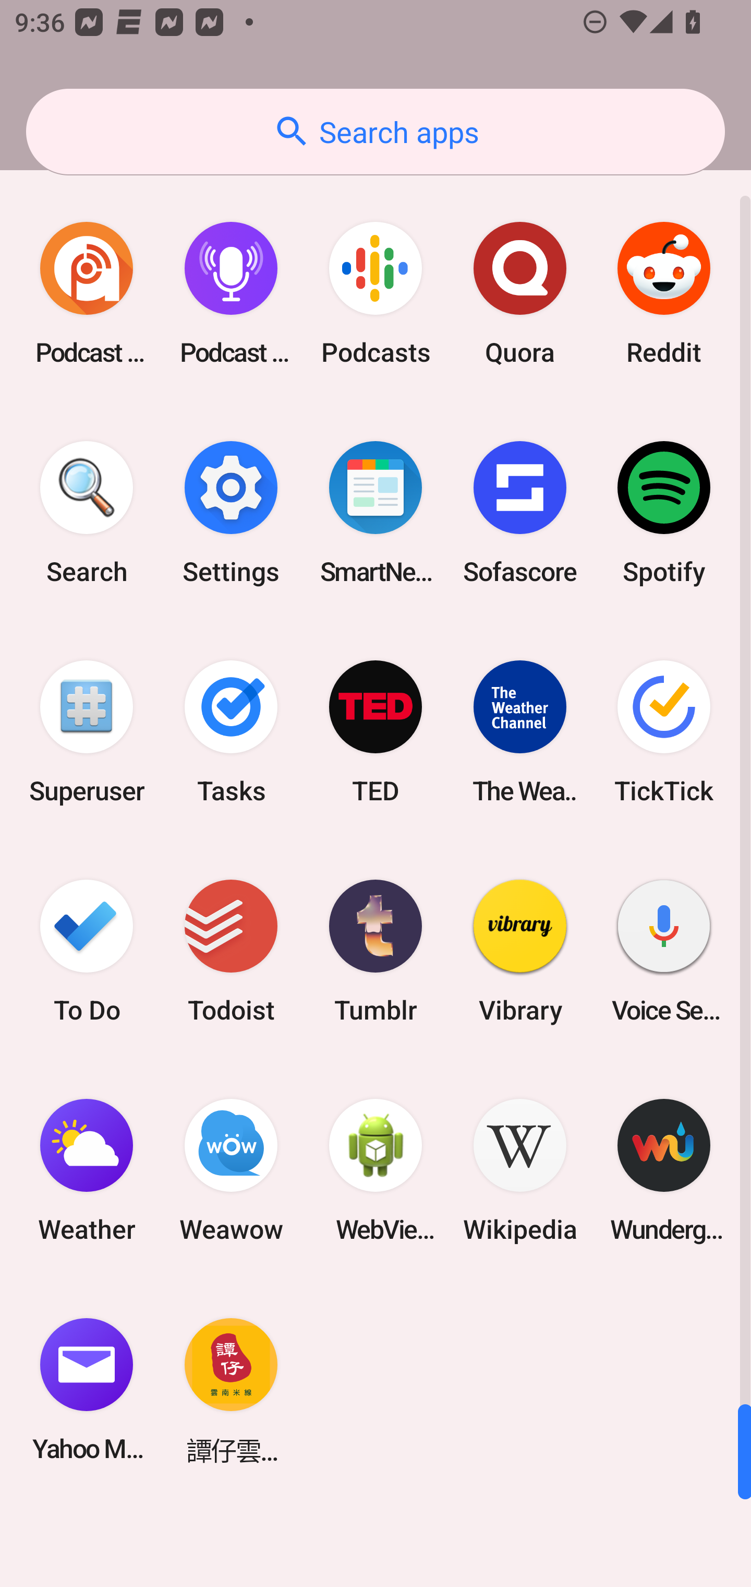 The height and width of the screenshot is (1587, 751). What do you see at coordinates (664, 513) in the screenshot?
I see `Spotify` at bounding box center [664, 513].